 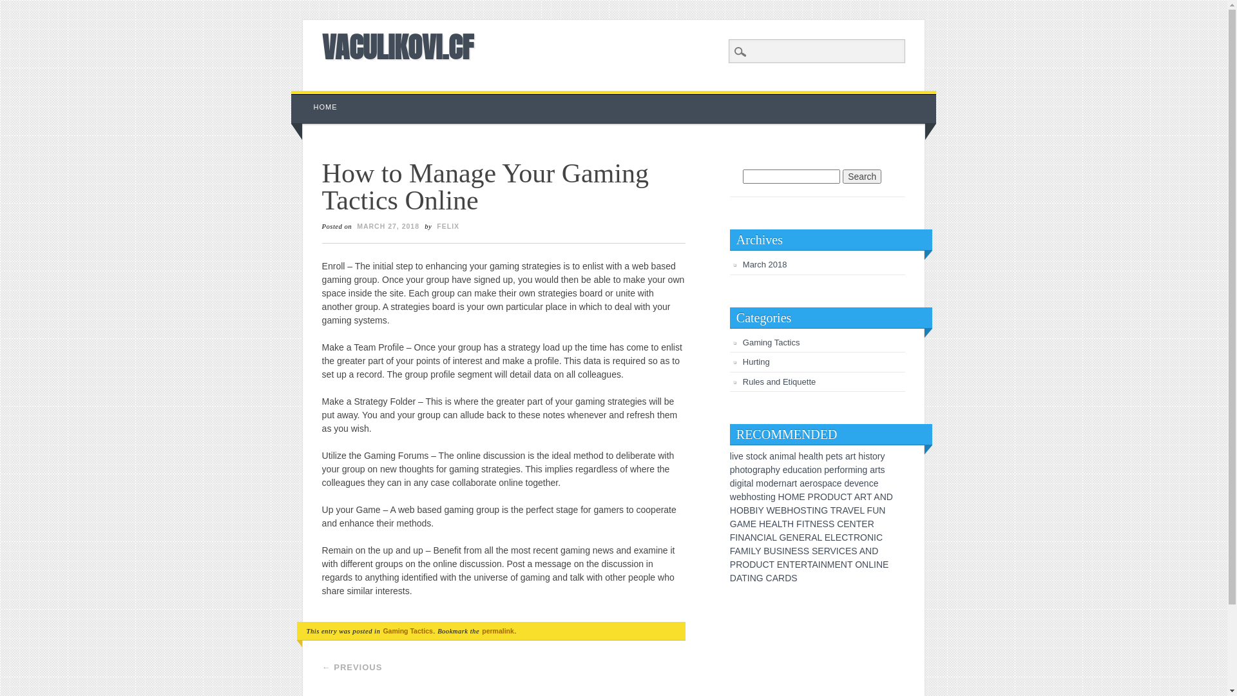 I want to click on r, so click(x=759, y=470).